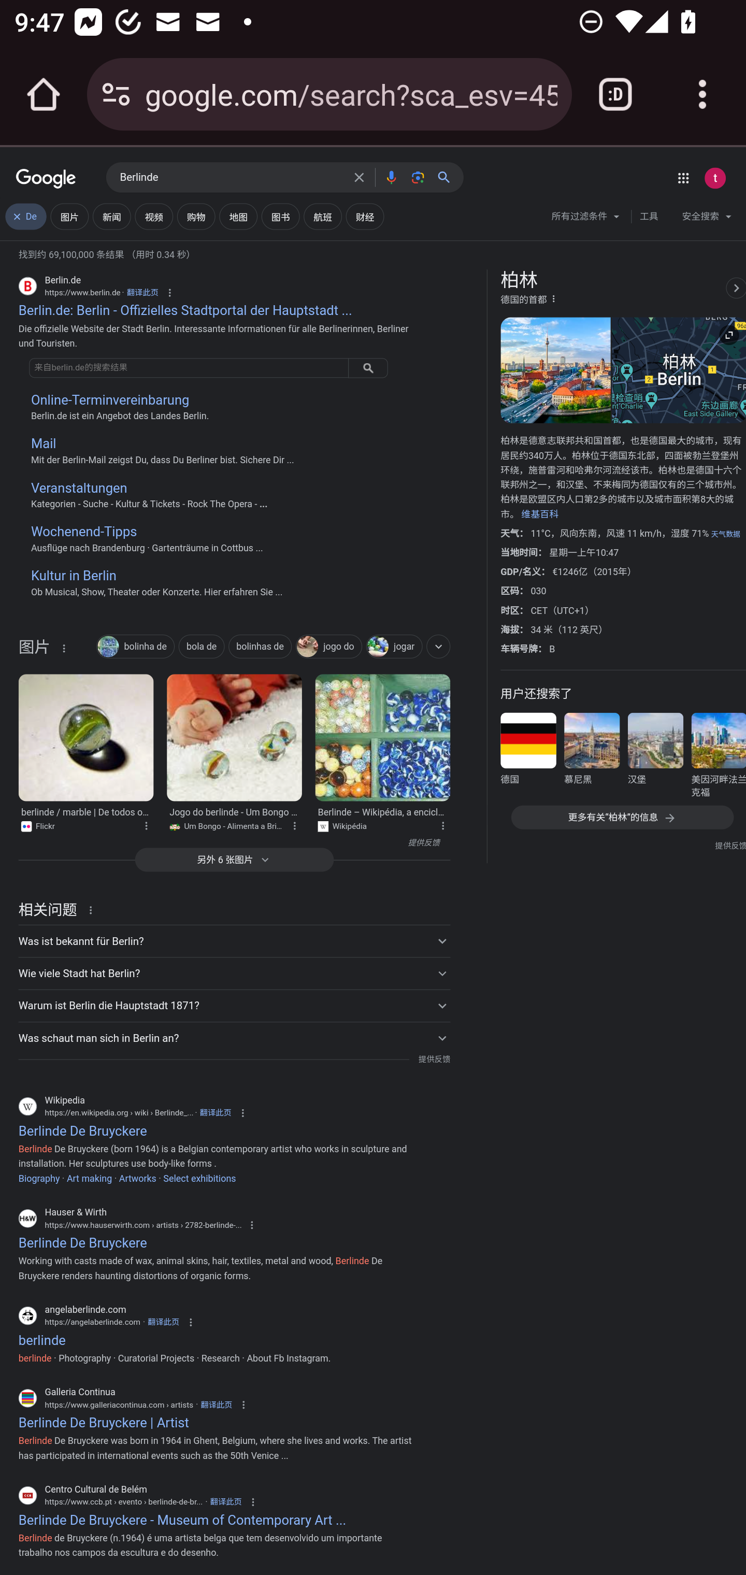 This screenshot has height=1575, width=746. I want to click on 提供反馈, so click(434, 1059).